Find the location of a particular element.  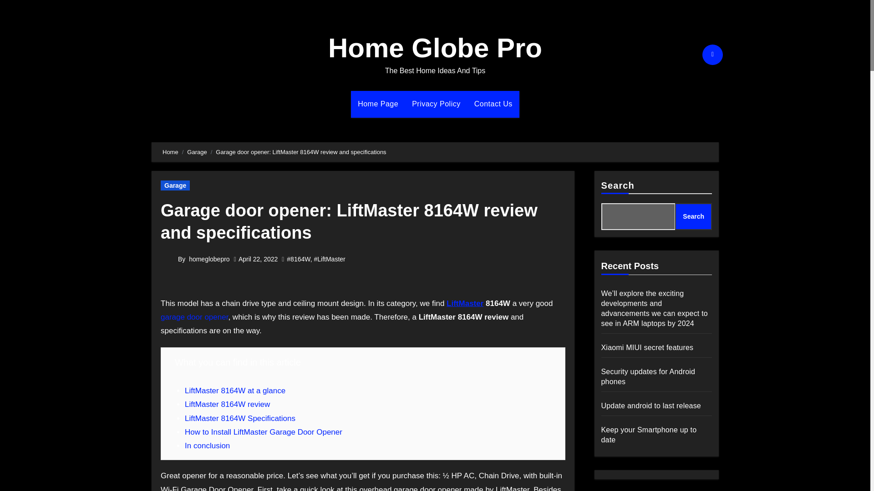

Home Page is located at coordinates (378, 104).